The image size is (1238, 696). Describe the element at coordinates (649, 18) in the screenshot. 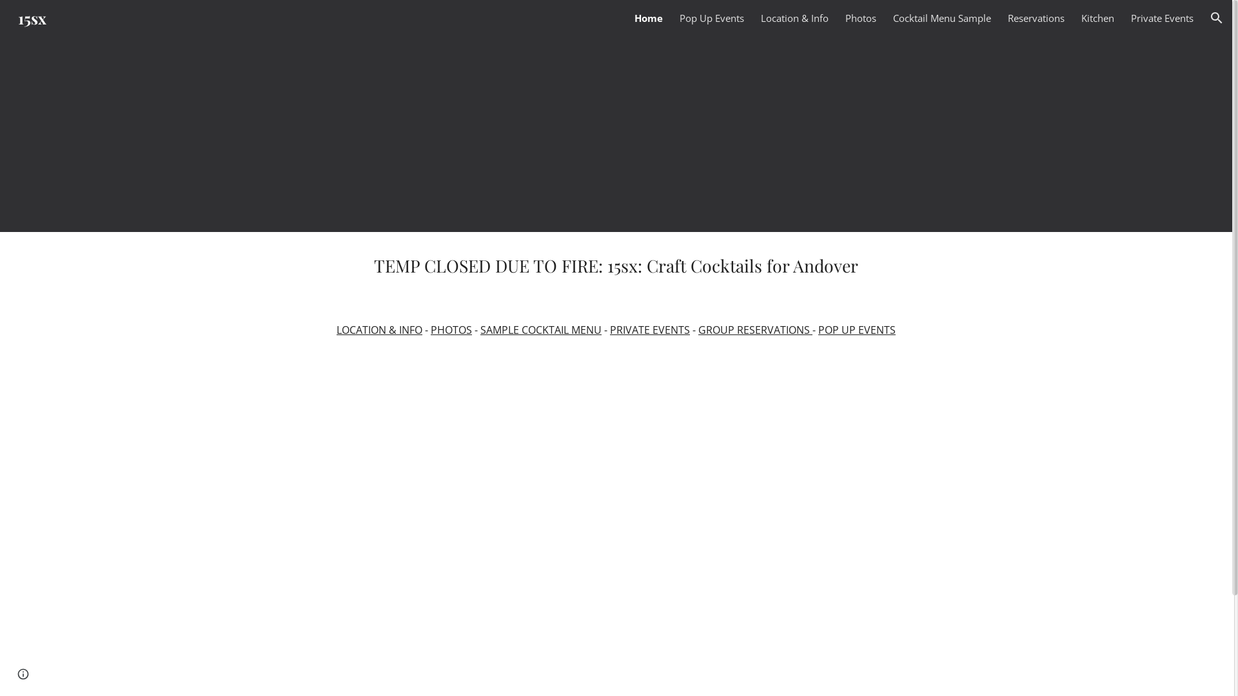

I see `Home` at that location.